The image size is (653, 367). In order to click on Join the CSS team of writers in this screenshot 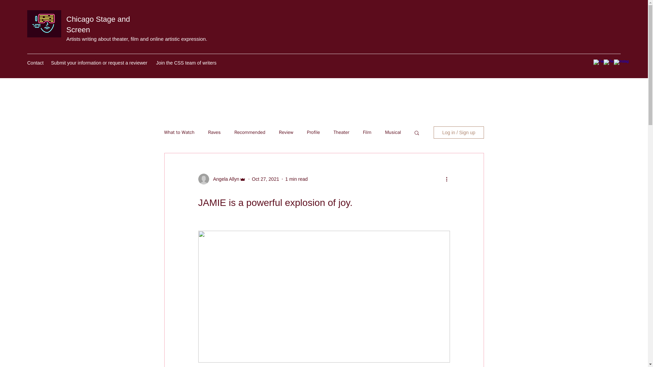, I will do `click(186, 63)`.